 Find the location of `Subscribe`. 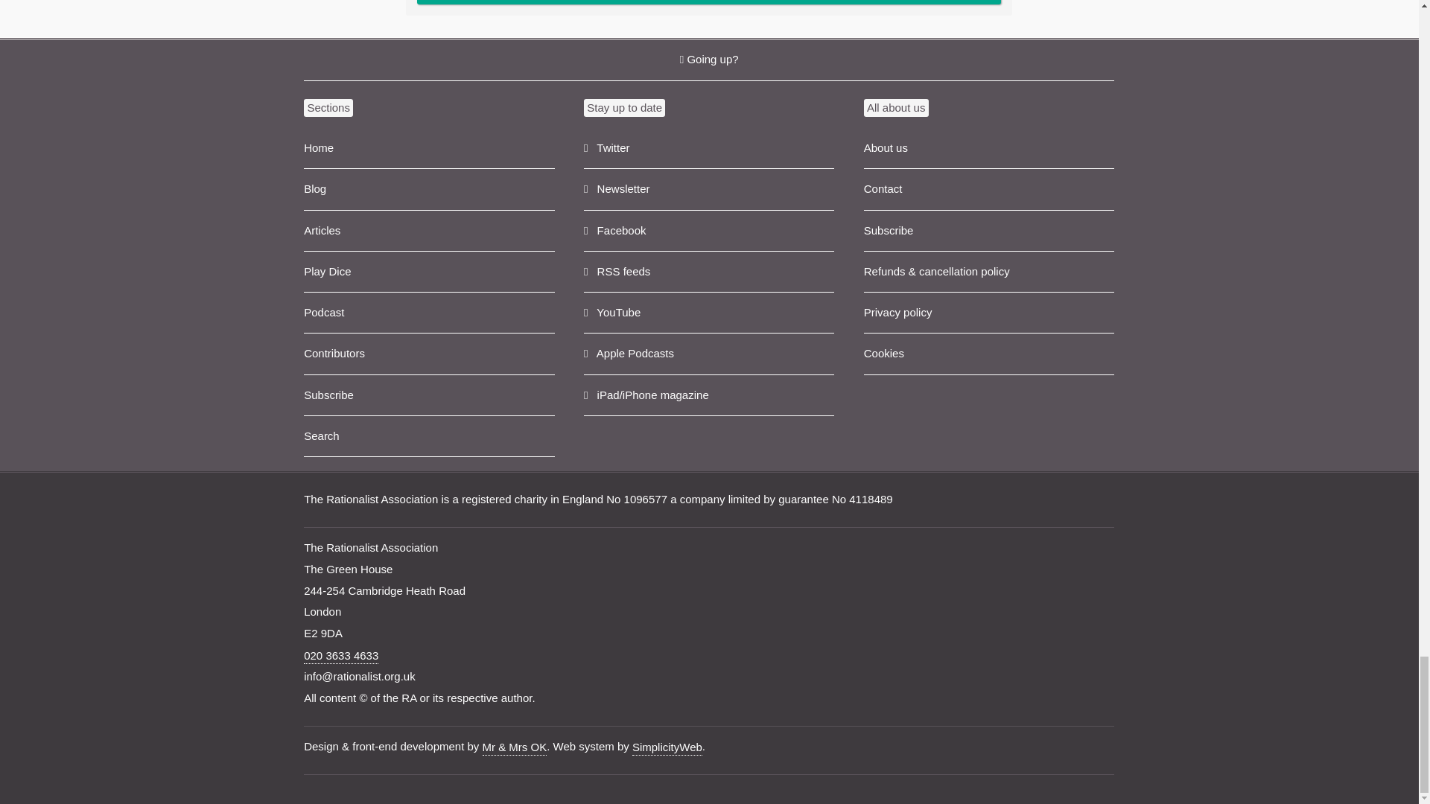

Subscribe is located at coordinates (429, 396).